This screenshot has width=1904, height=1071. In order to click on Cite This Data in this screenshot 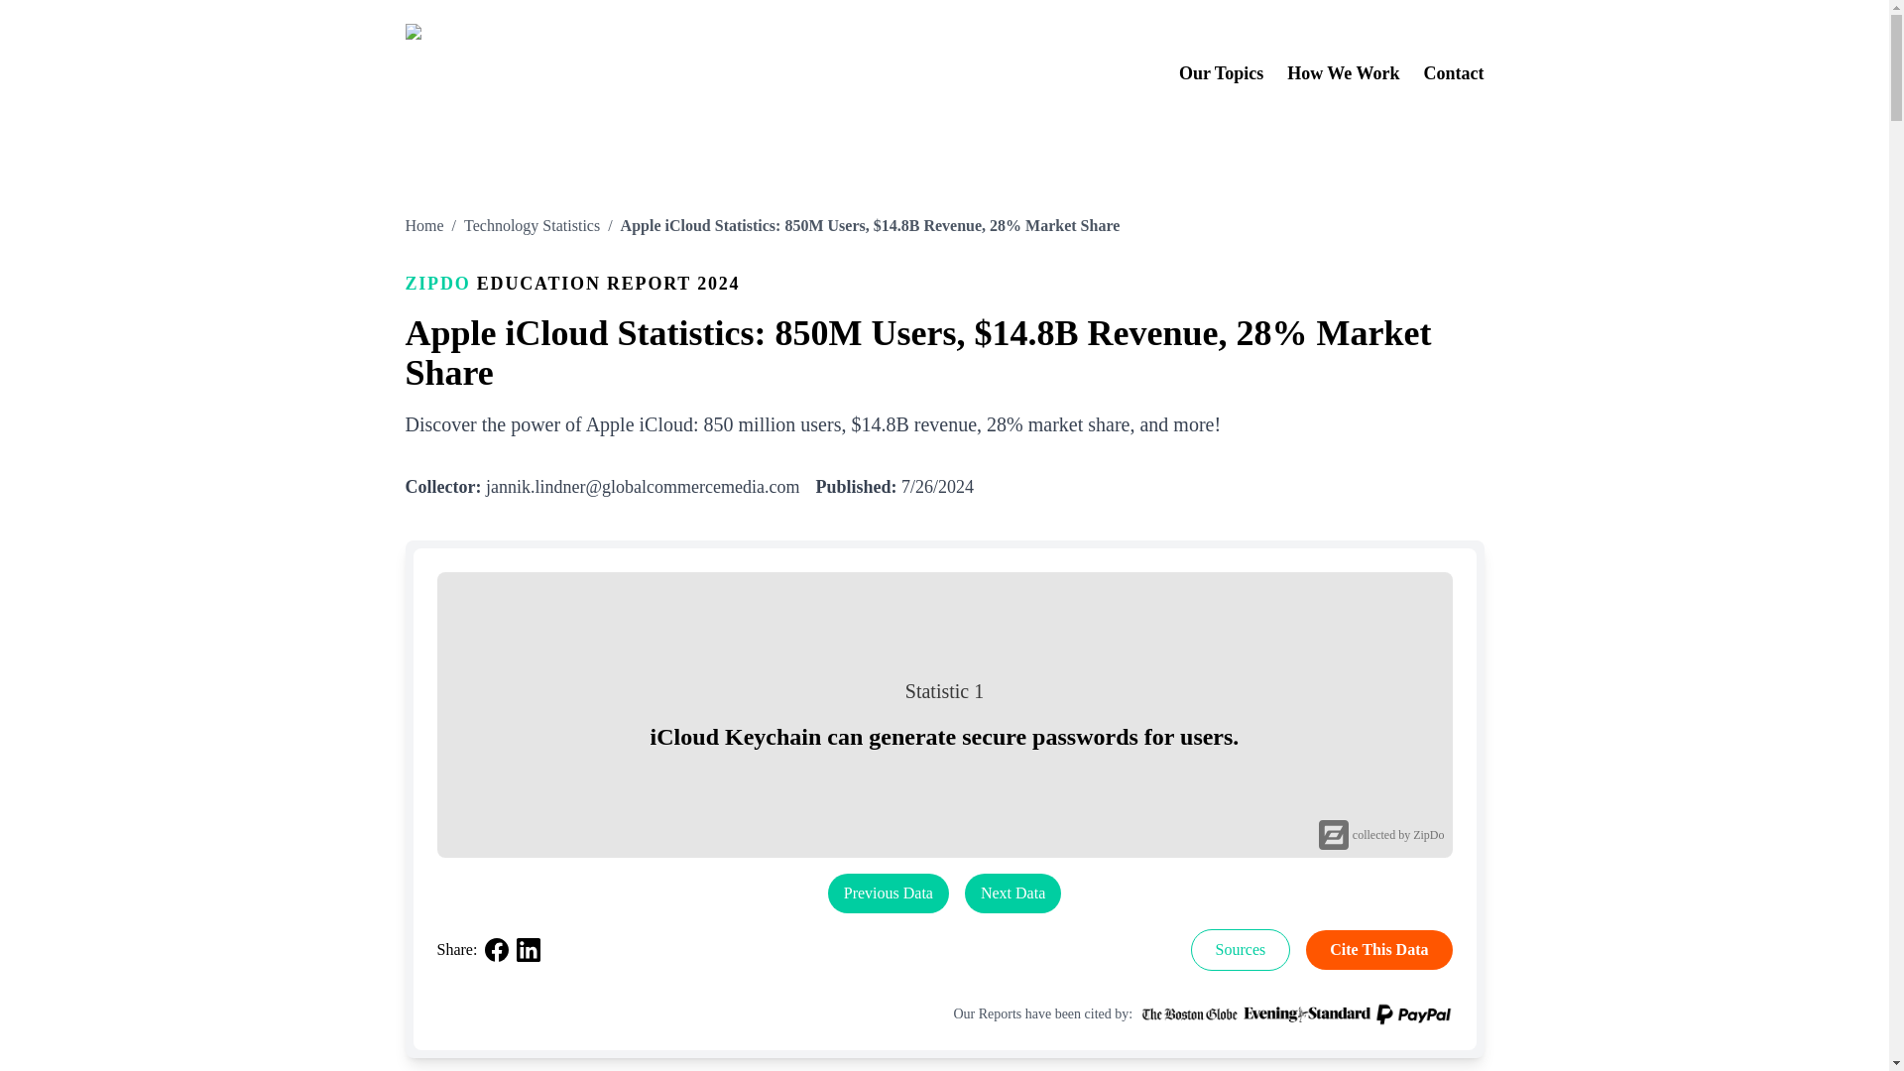, I will do `click(1378, 950)`.